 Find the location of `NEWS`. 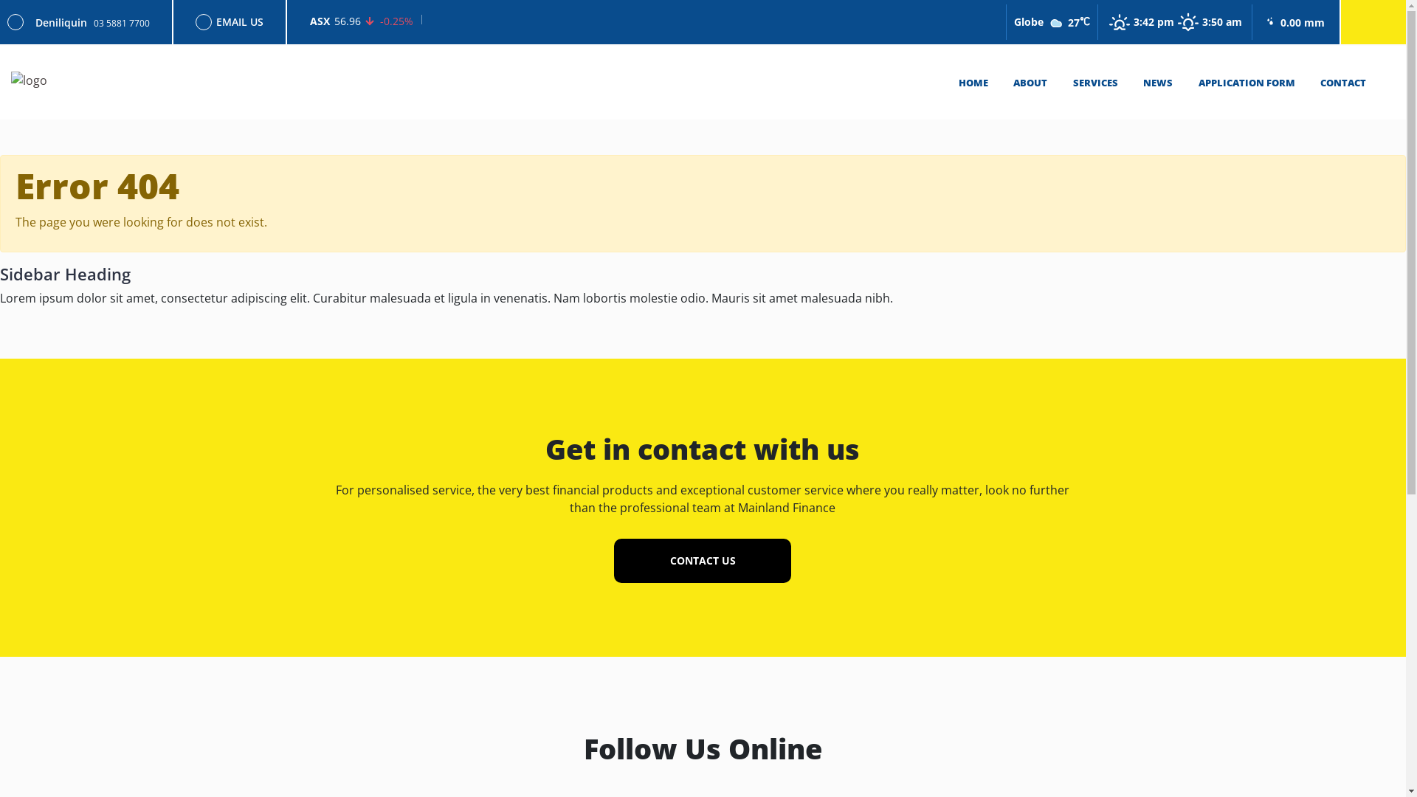

NEWS is located at coordinates (1158, 83).